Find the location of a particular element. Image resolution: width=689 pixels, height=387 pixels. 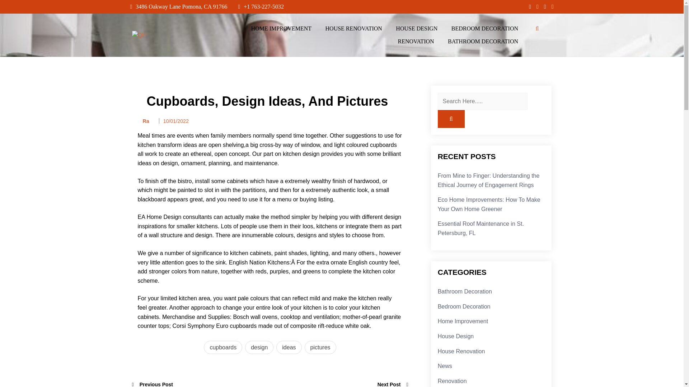

cupboards is located at coordinates (223, 348).